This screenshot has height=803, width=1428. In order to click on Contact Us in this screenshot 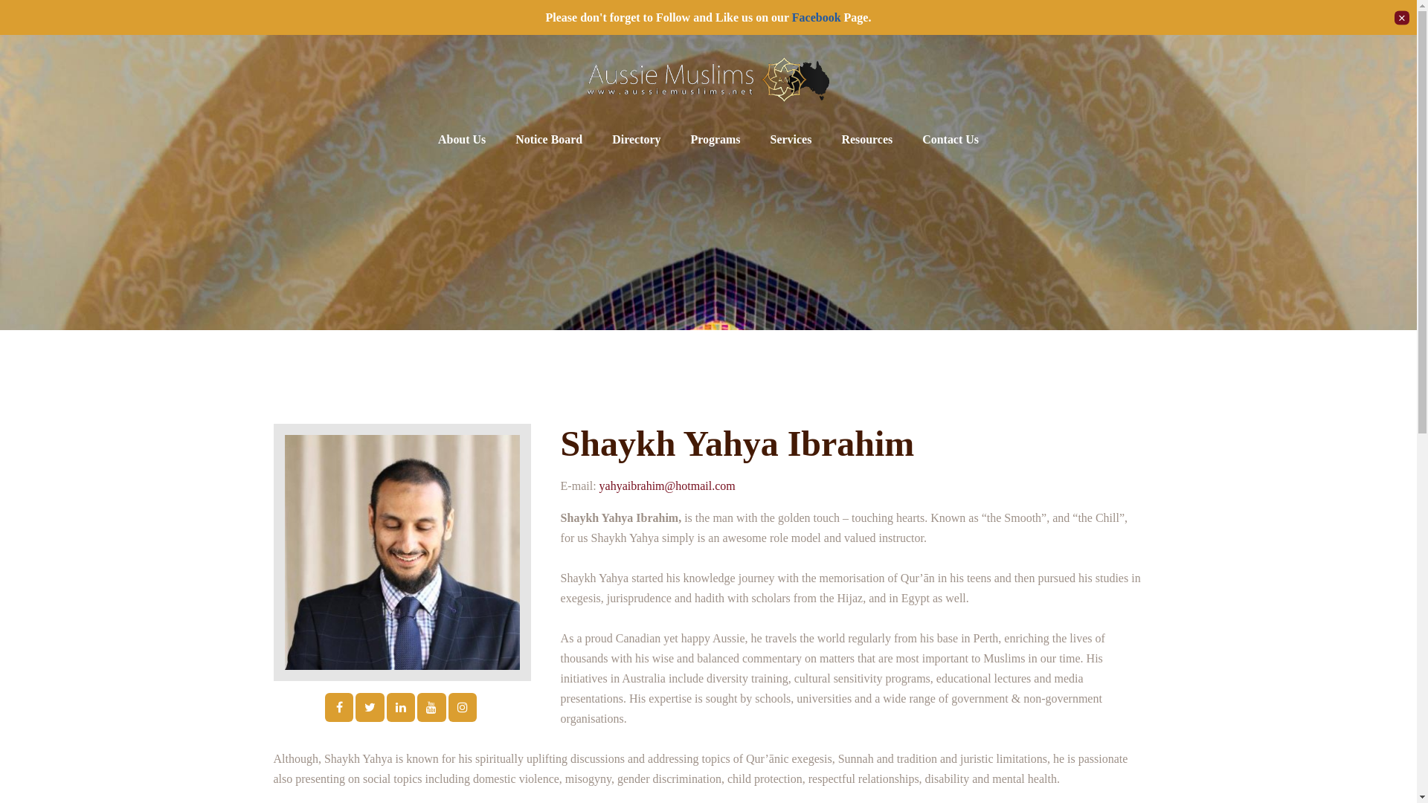, I will do `click(951, 140)`.